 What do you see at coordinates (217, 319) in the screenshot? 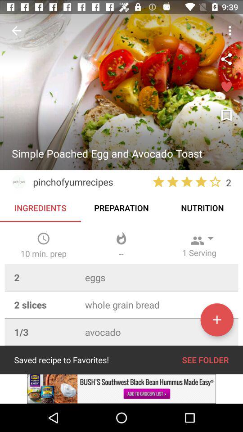
I see `add to favorites` at bounding box center [217, 319].